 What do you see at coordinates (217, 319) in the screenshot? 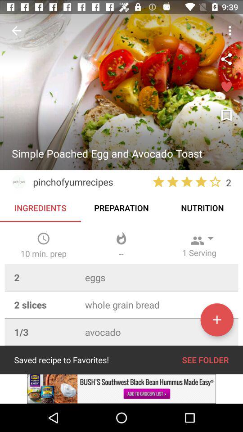
I see `add to favorites` at bounding box center [217, 319].